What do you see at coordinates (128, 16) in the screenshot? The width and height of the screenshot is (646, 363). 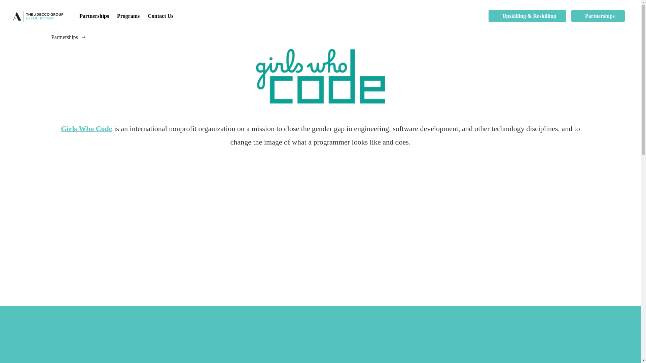 I see `Programs` at bounding box center [128, 16].